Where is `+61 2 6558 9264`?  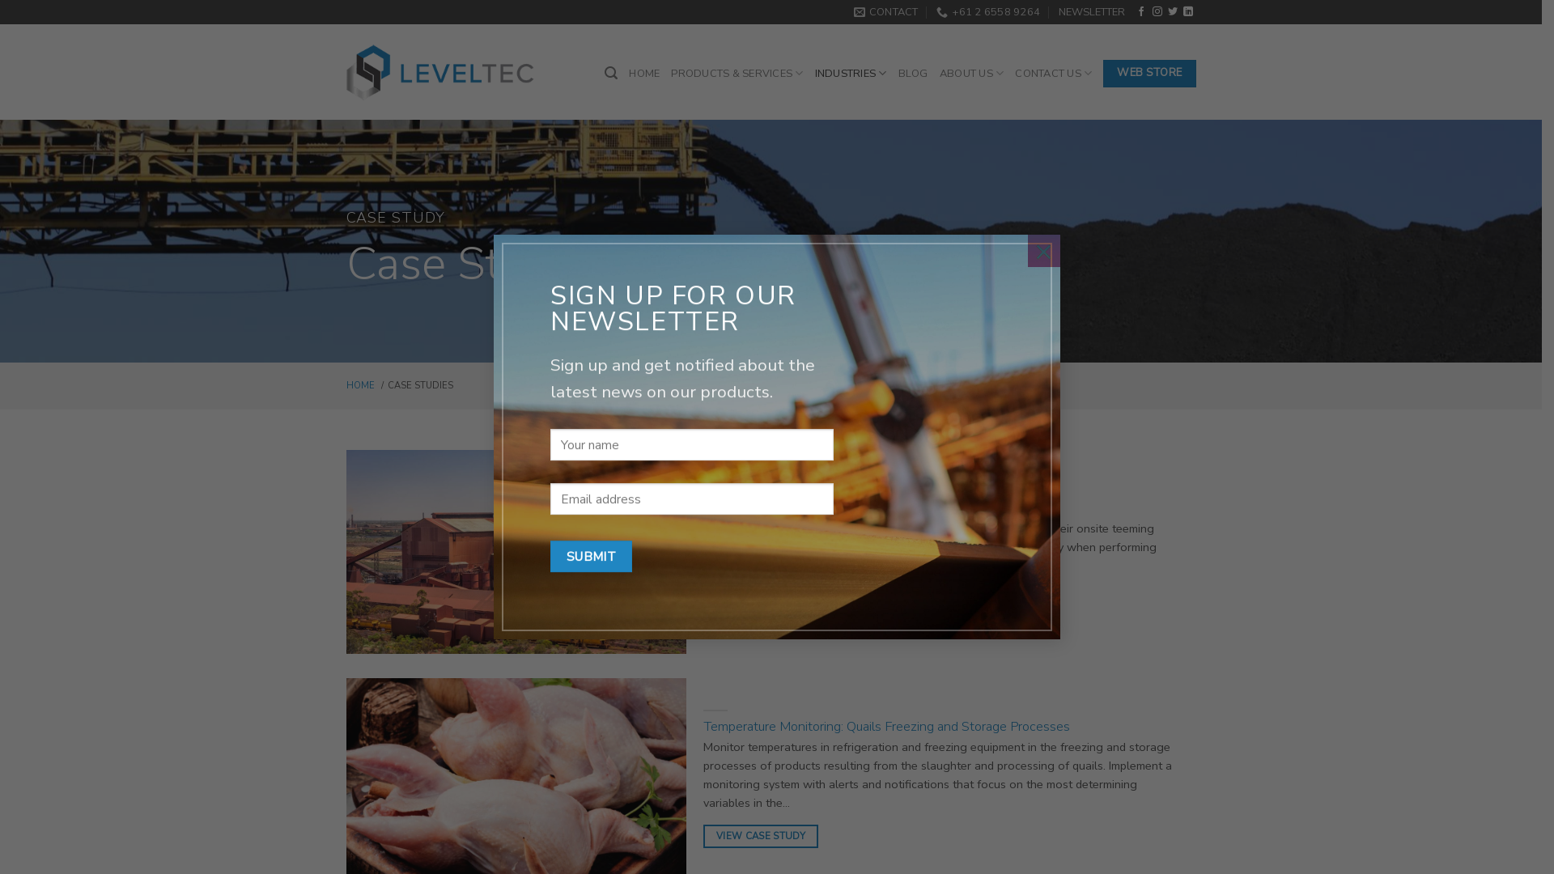 +61 2 6558 9264 is located at coordinates (988, 12).